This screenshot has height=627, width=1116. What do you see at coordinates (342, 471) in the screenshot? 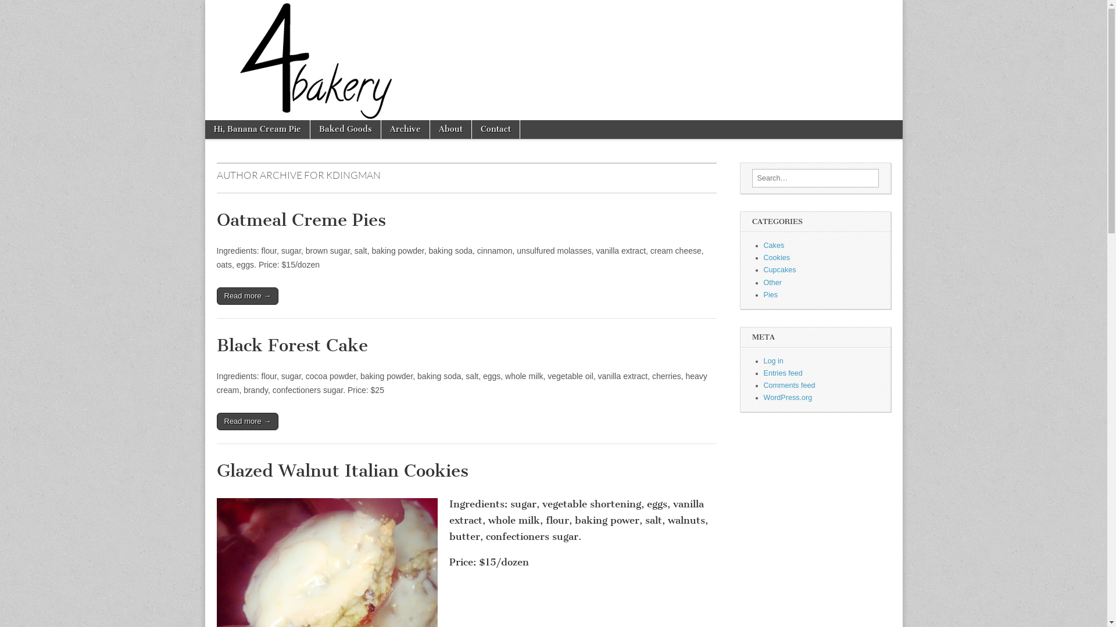
I see `Glazed Walnut Italian Cookies` at bounding box center [342, 471].